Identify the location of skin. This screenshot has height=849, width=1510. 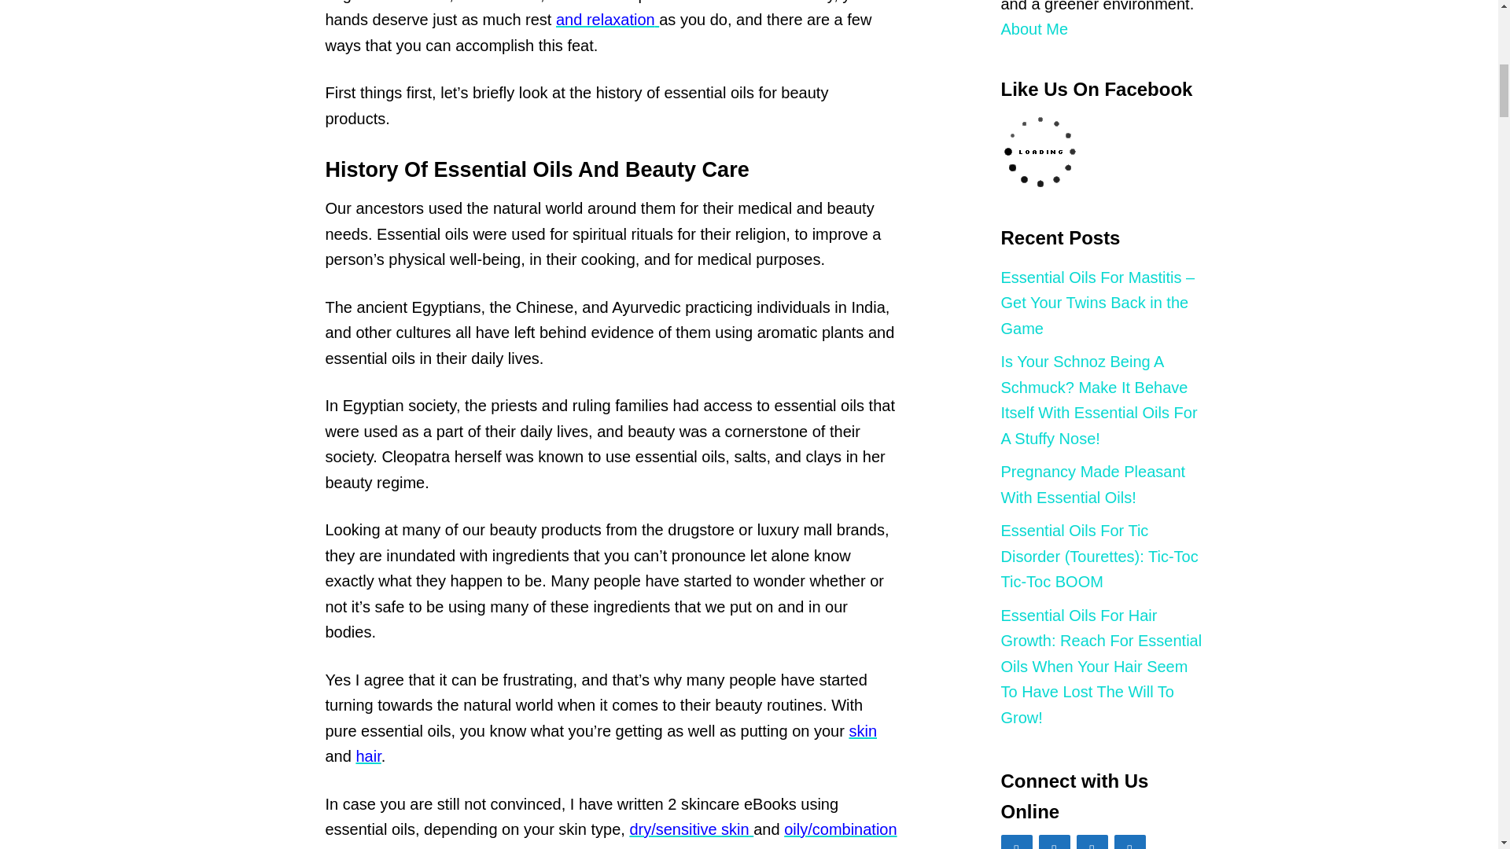
(863, 730).